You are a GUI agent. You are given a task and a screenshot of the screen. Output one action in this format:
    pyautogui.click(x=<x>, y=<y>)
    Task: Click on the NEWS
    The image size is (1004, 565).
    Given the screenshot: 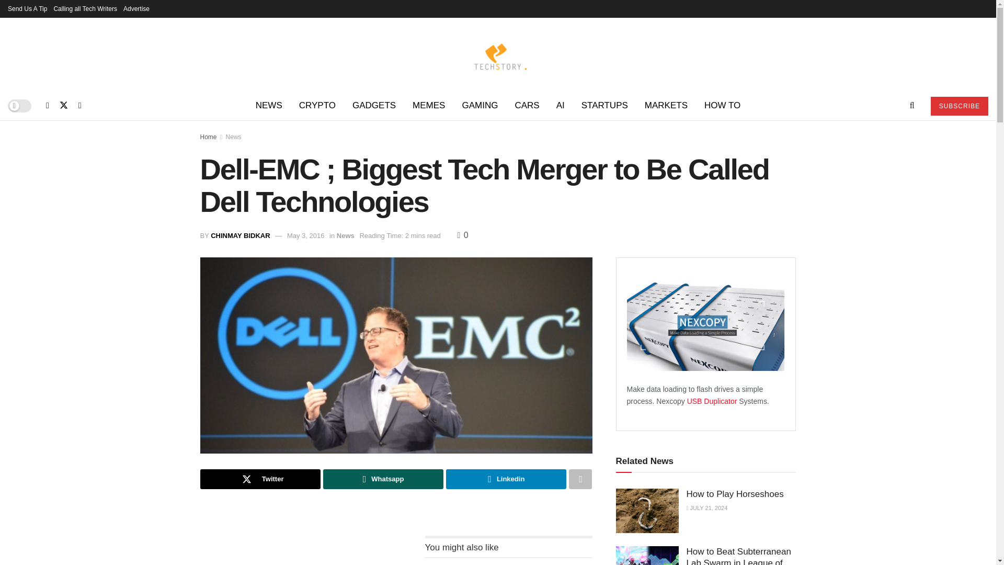 What is the action you would take?
    pyautogui.click(x=269, y=106)
    